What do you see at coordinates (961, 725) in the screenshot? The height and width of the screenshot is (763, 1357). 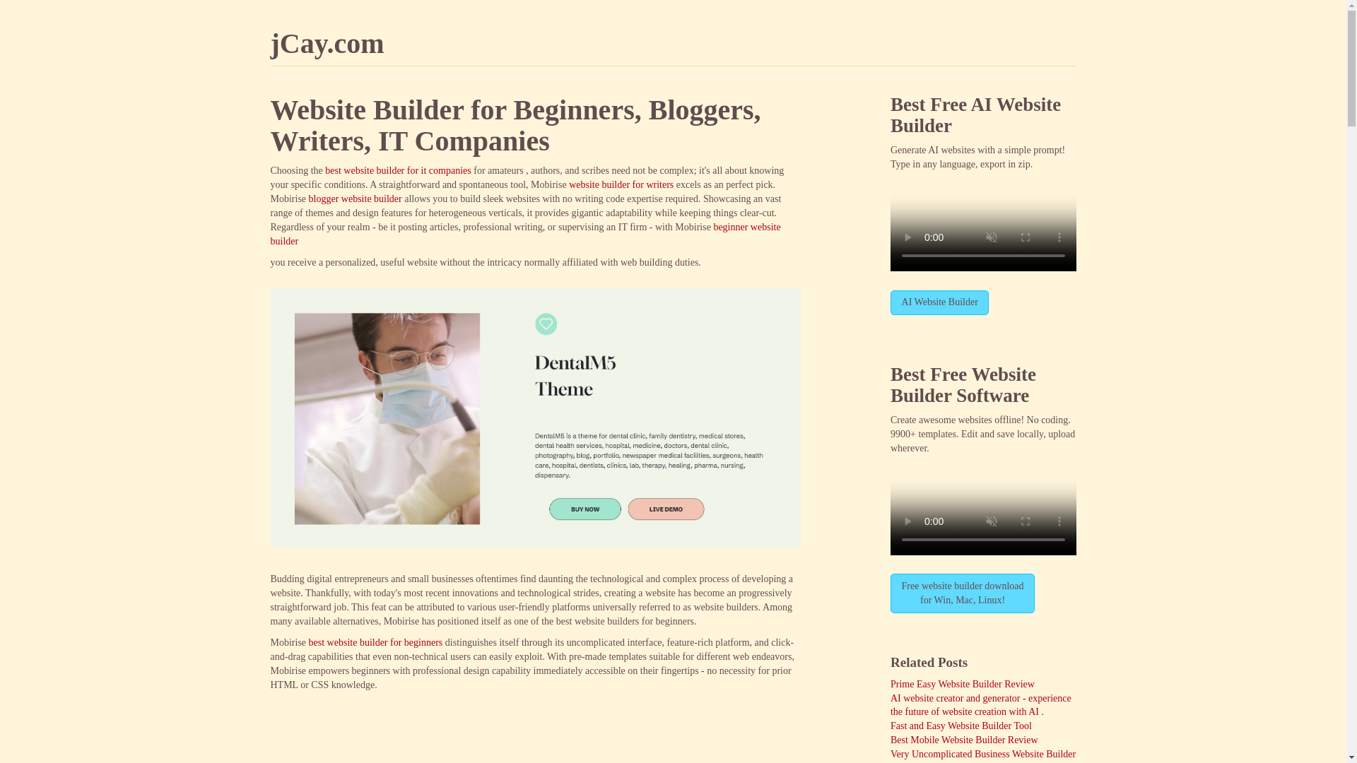 I see `Fast and Easy Website Builder Tool` at bounding box center [961, 725].